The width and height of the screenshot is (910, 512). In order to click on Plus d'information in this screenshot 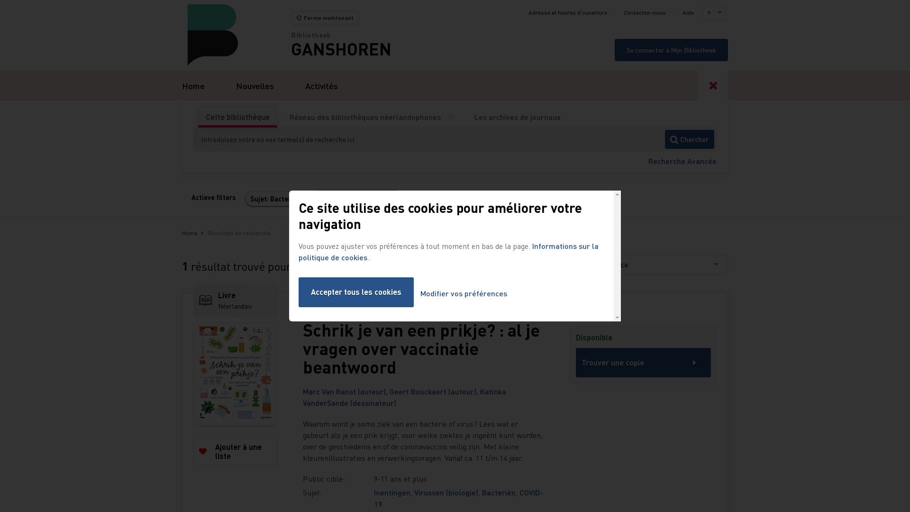, I will do `click(455, 117)`.